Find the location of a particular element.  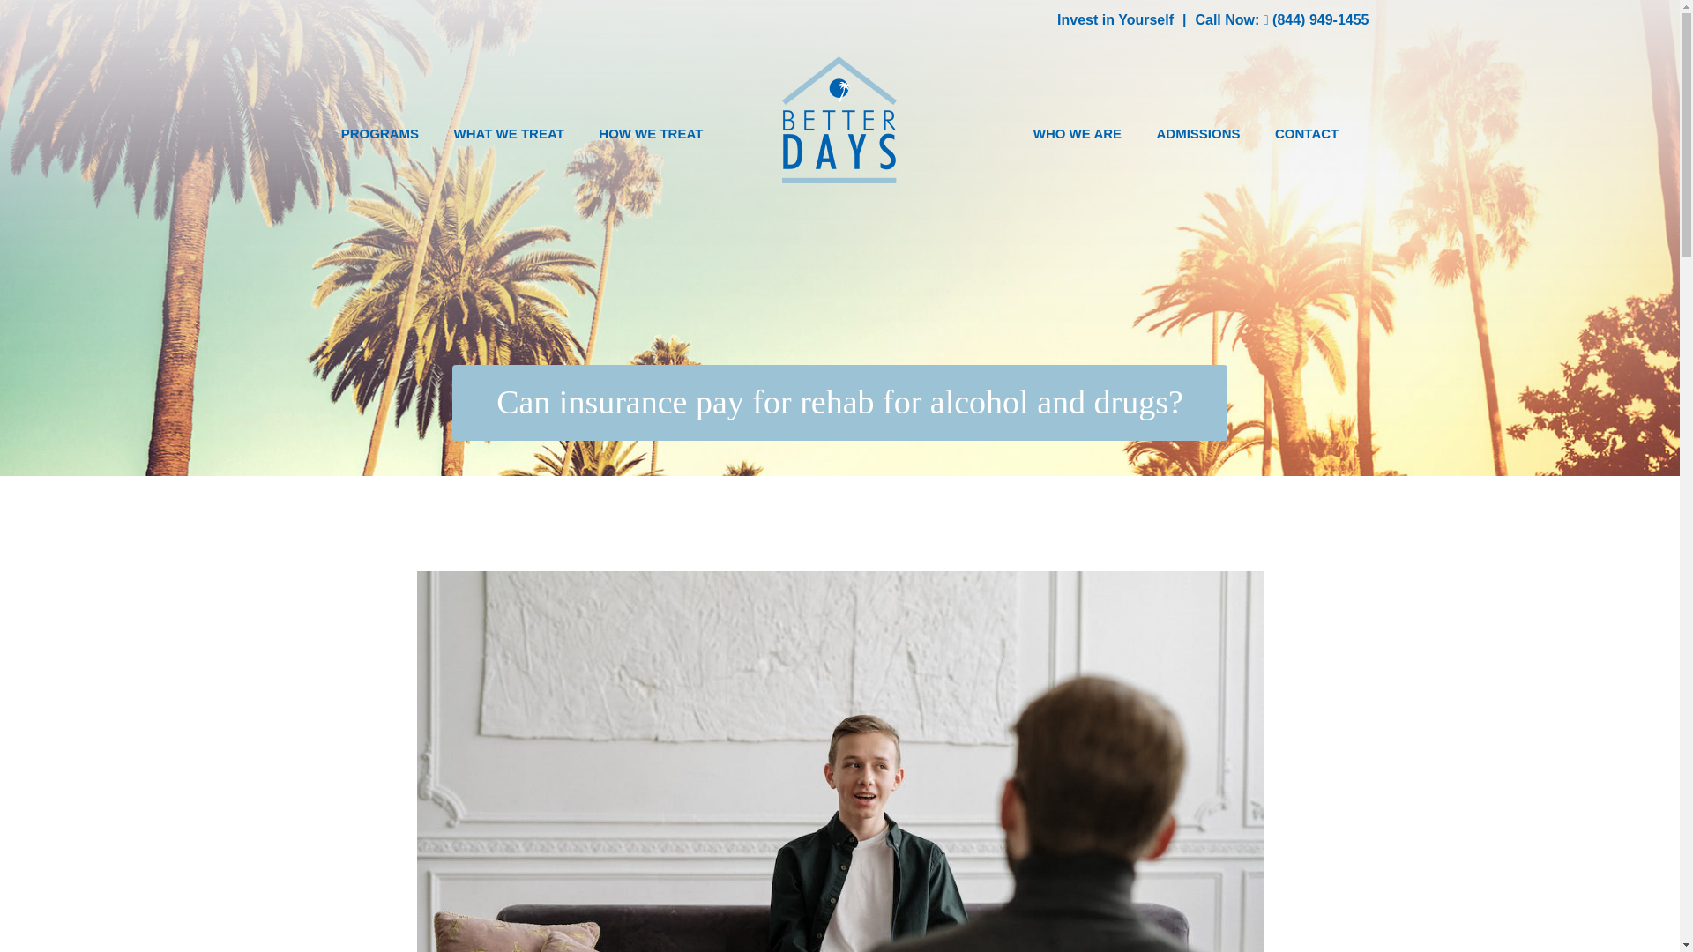

HOW WE TREAT is located at coordinates (651, 136).